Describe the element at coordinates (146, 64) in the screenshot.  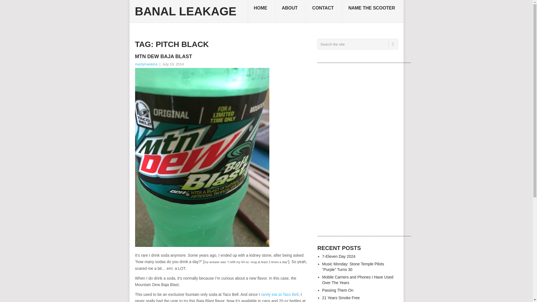
I see `Posts by martymankins` at that location.